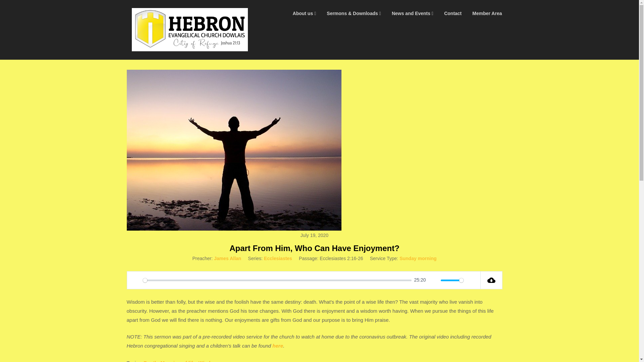  I want to click on About us, so click(304, 13).